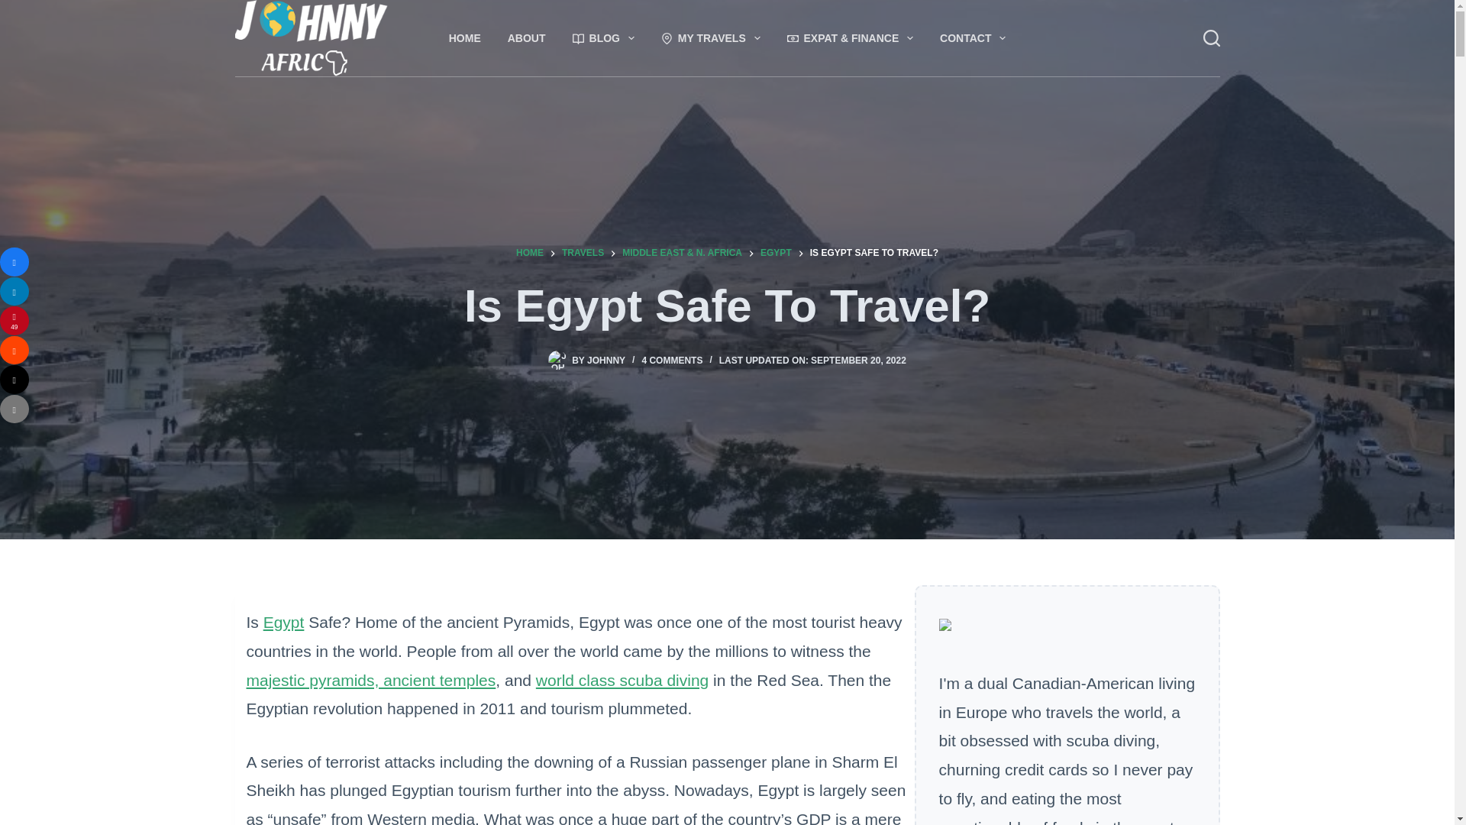  What do you see at coordinates (15, 8) in the screenshot?
I see `Skip to content` at bounding box center [15, 8].